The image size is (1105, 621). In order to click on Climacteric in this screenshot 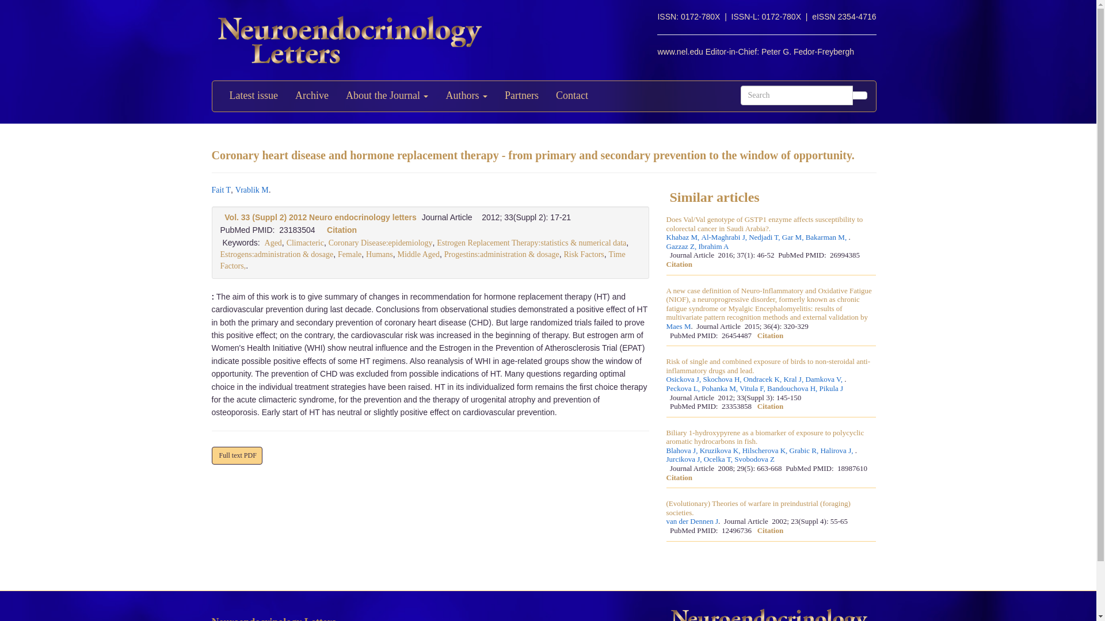, I will do `click(305, 243)`.